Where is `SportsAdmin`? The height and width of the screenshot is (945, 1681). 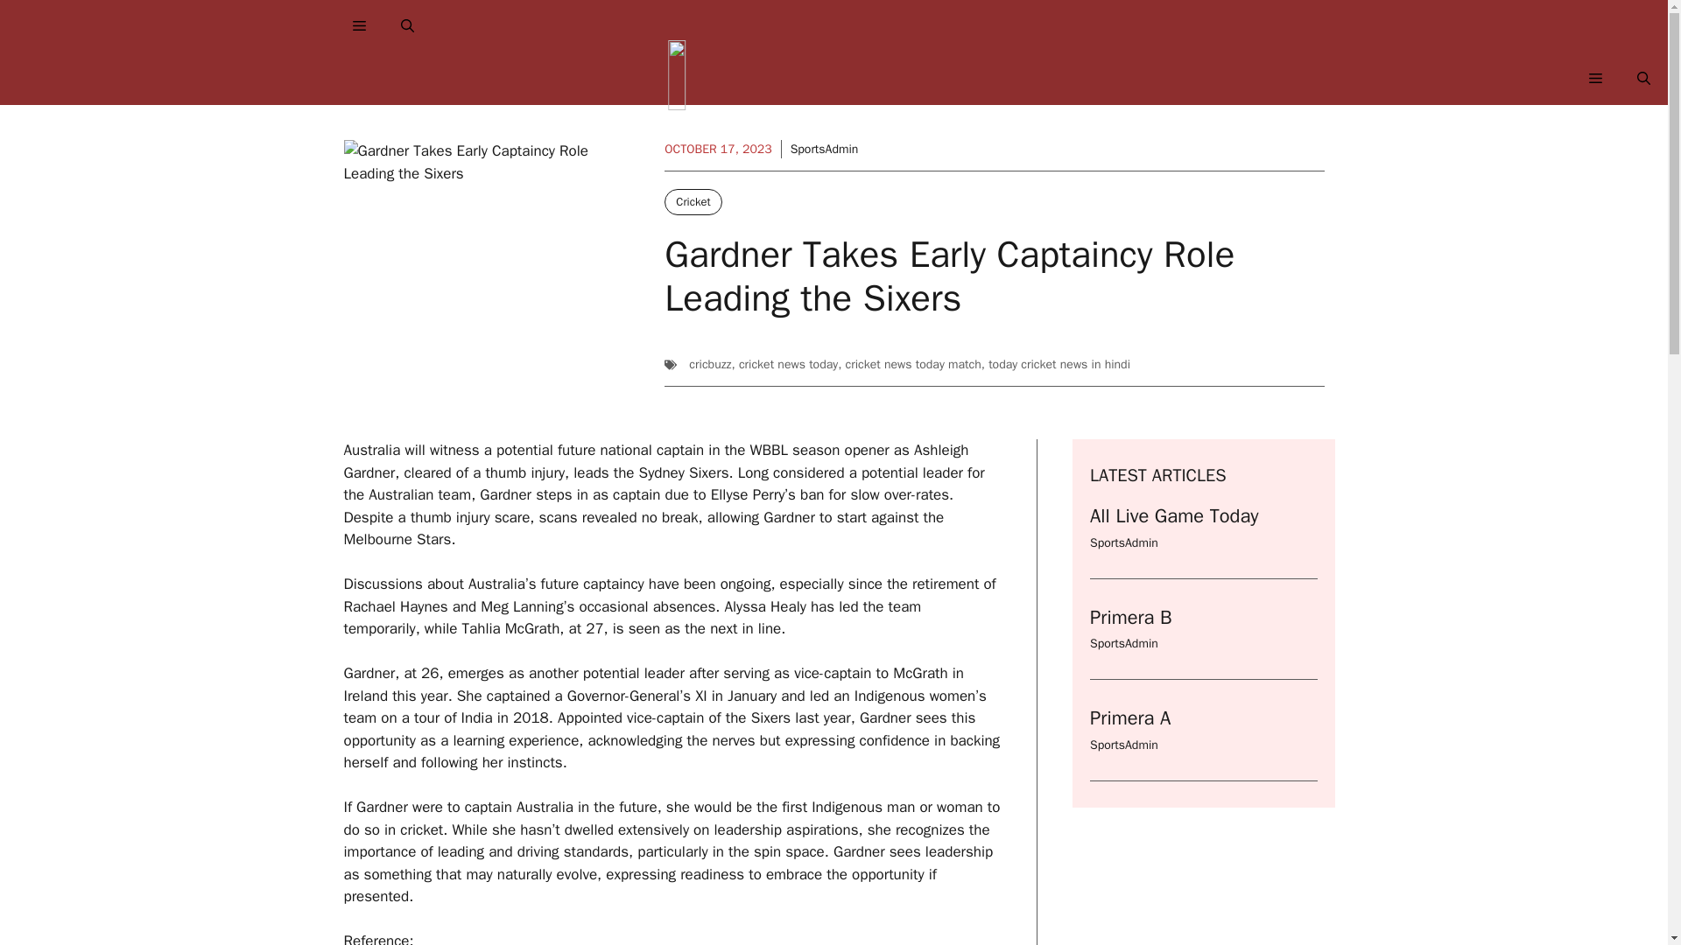
SportsAdmin is located at coordinates (825, 149).